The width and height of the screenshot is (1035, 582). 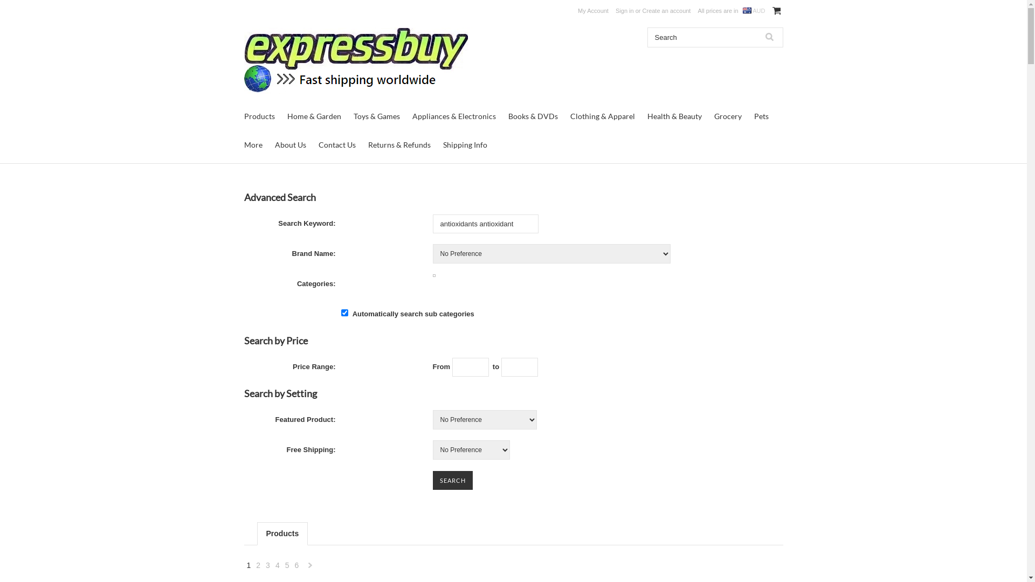 I want to click on 3, so click(x=268, y=565).